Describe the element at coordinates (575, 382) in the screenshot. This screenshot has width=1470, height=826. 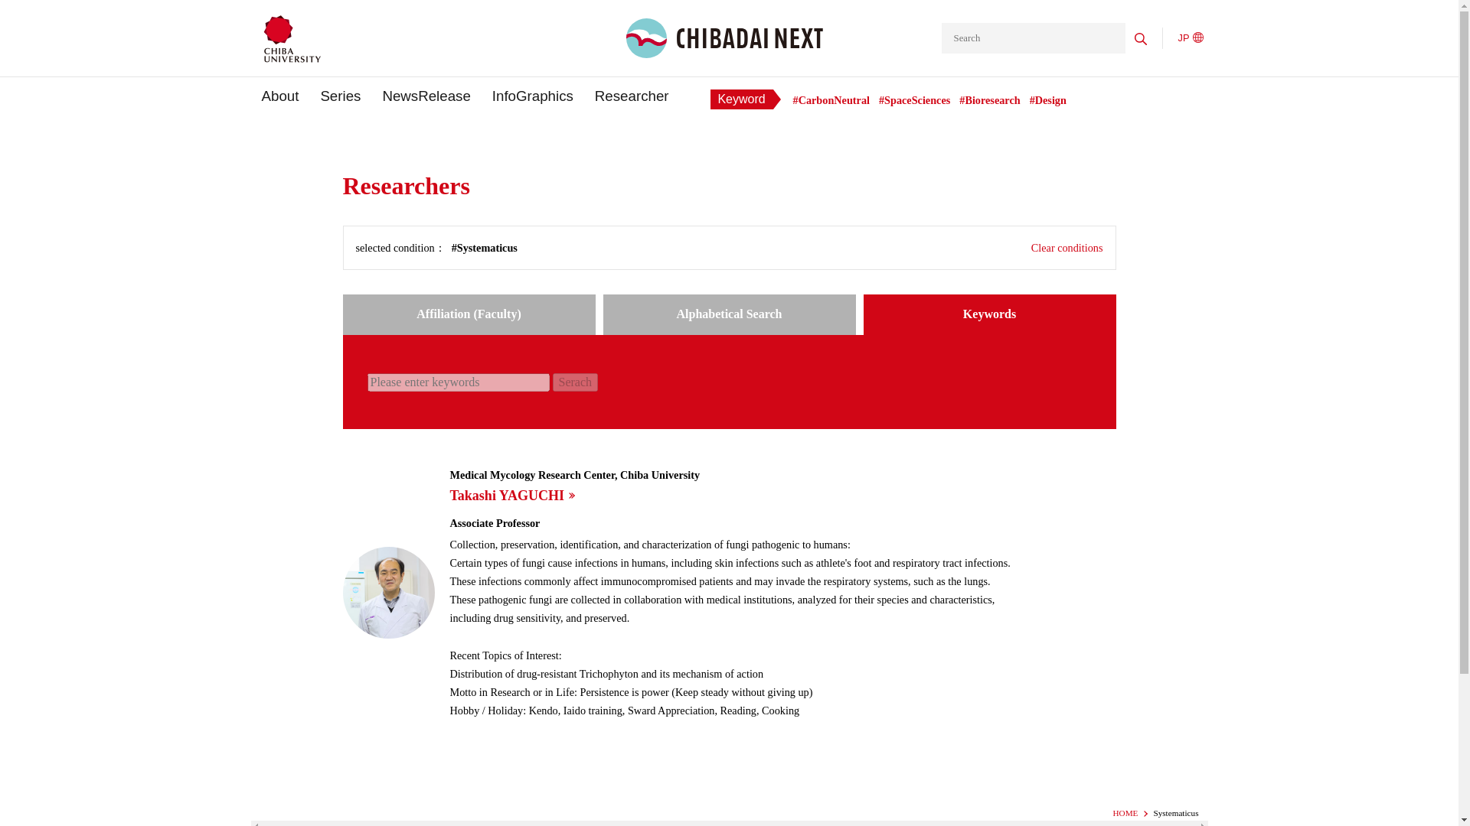
I see `Serach` at that location.